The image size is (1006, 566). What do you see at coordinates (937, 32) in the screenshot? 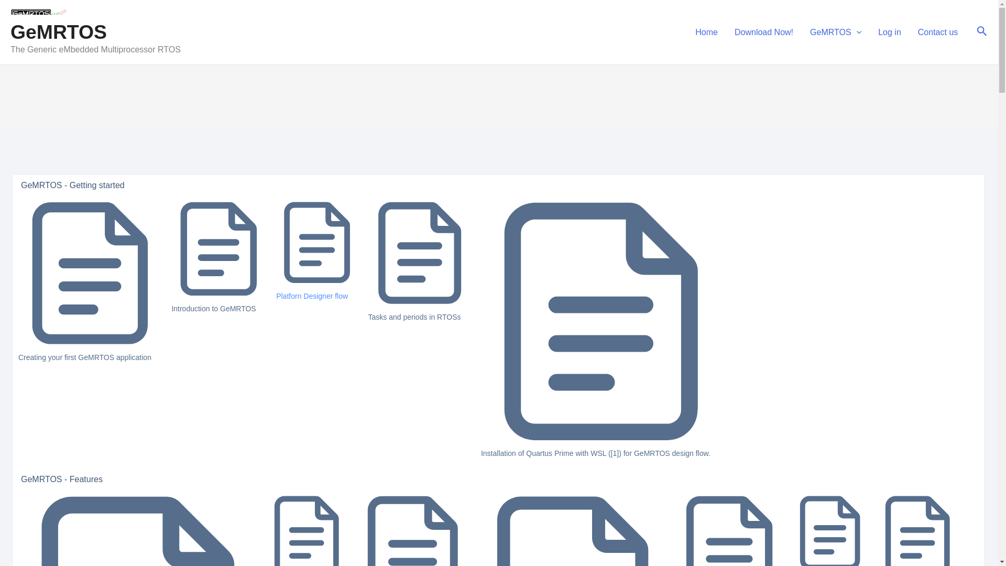
I see `Contact us` at bounding box center [937, 32].